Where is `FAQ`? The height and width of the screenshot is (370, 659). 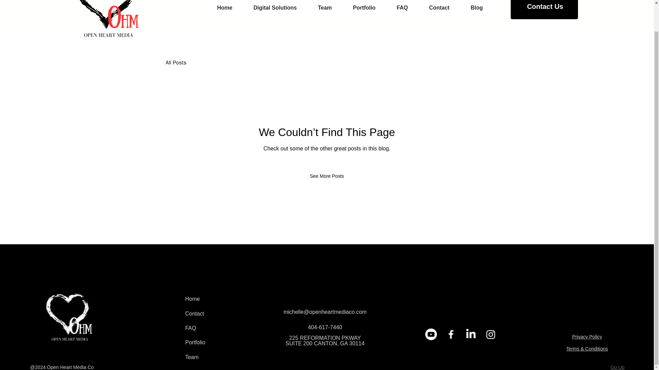 FAQ is located at coordinates (402, 8).